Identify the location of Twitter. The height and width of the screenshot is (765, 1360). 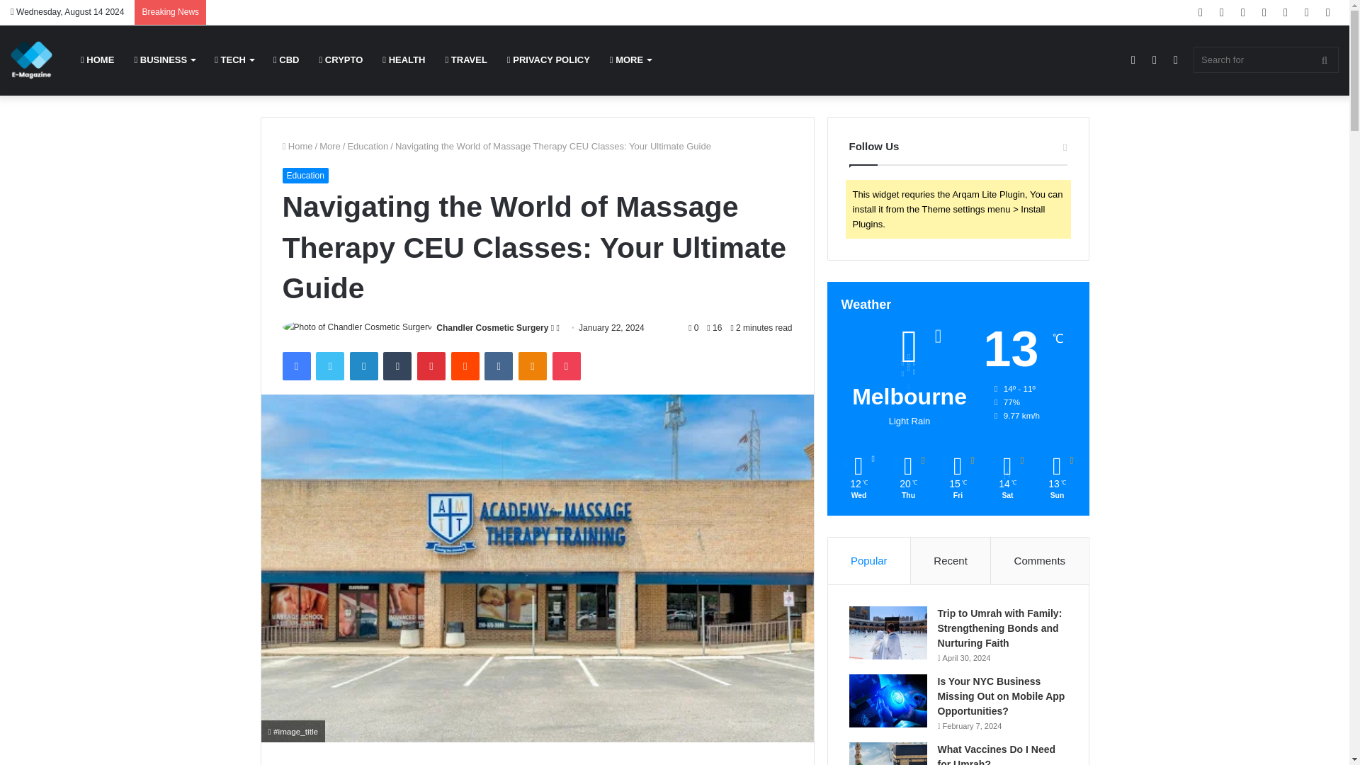
(329, 365).